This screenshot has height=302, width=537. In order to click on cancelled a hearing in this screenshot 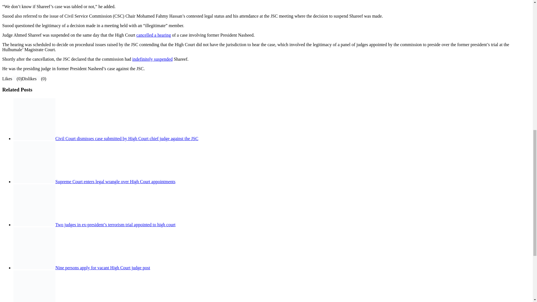, I will do `click(153, 35)`.